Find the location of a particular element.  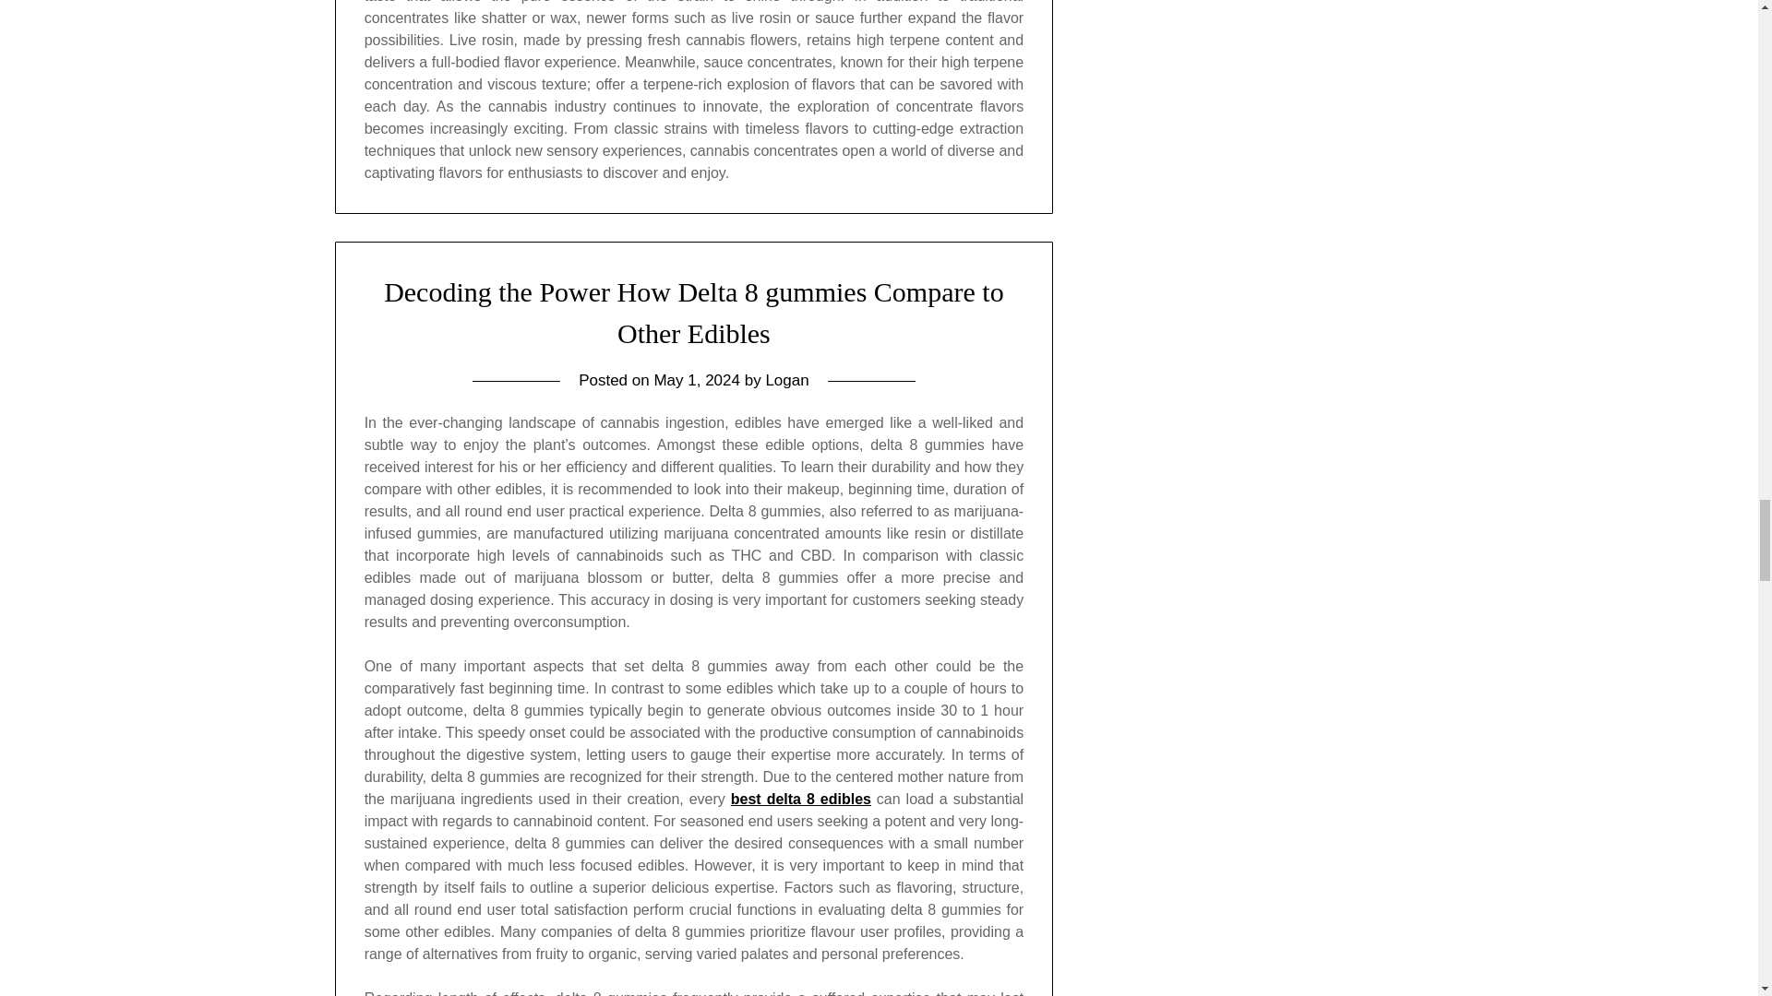

Logan is located at coordinates (786, 380).